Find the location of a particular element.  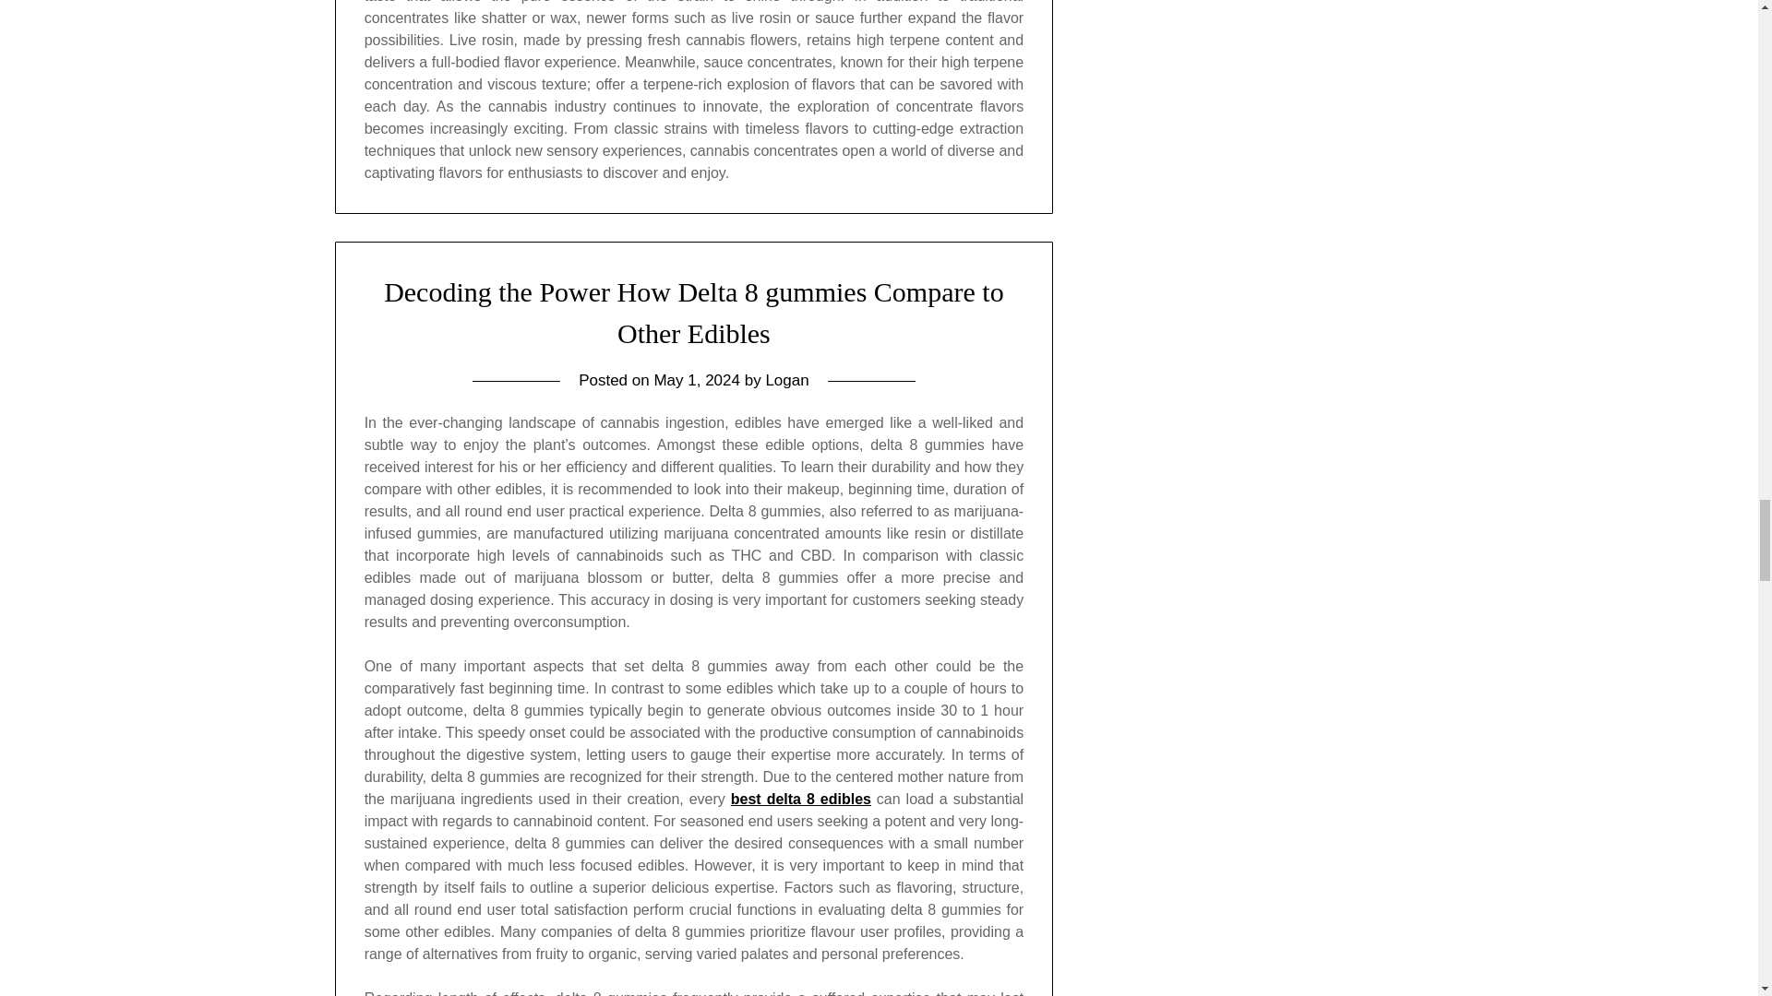

Logan is located at coordinates (786, 380).